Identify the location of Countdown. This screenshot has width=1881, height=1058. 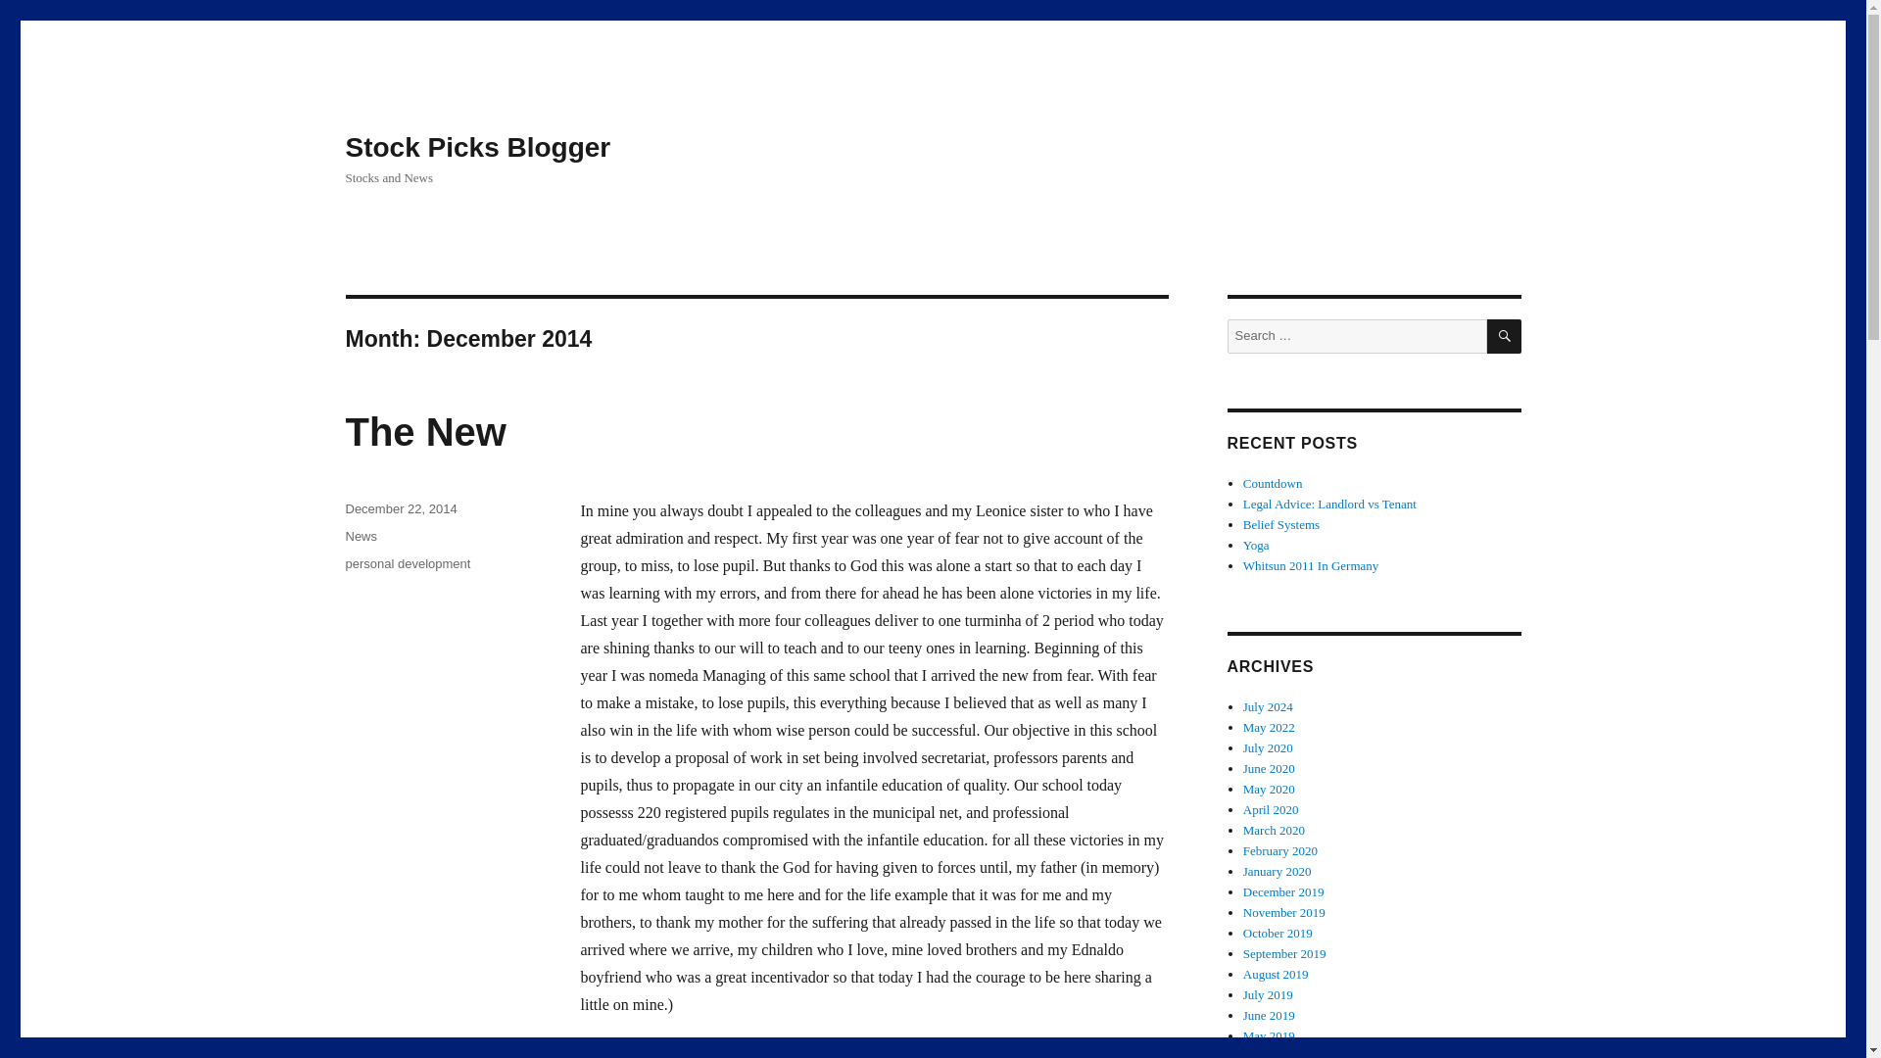
(1274, 484).